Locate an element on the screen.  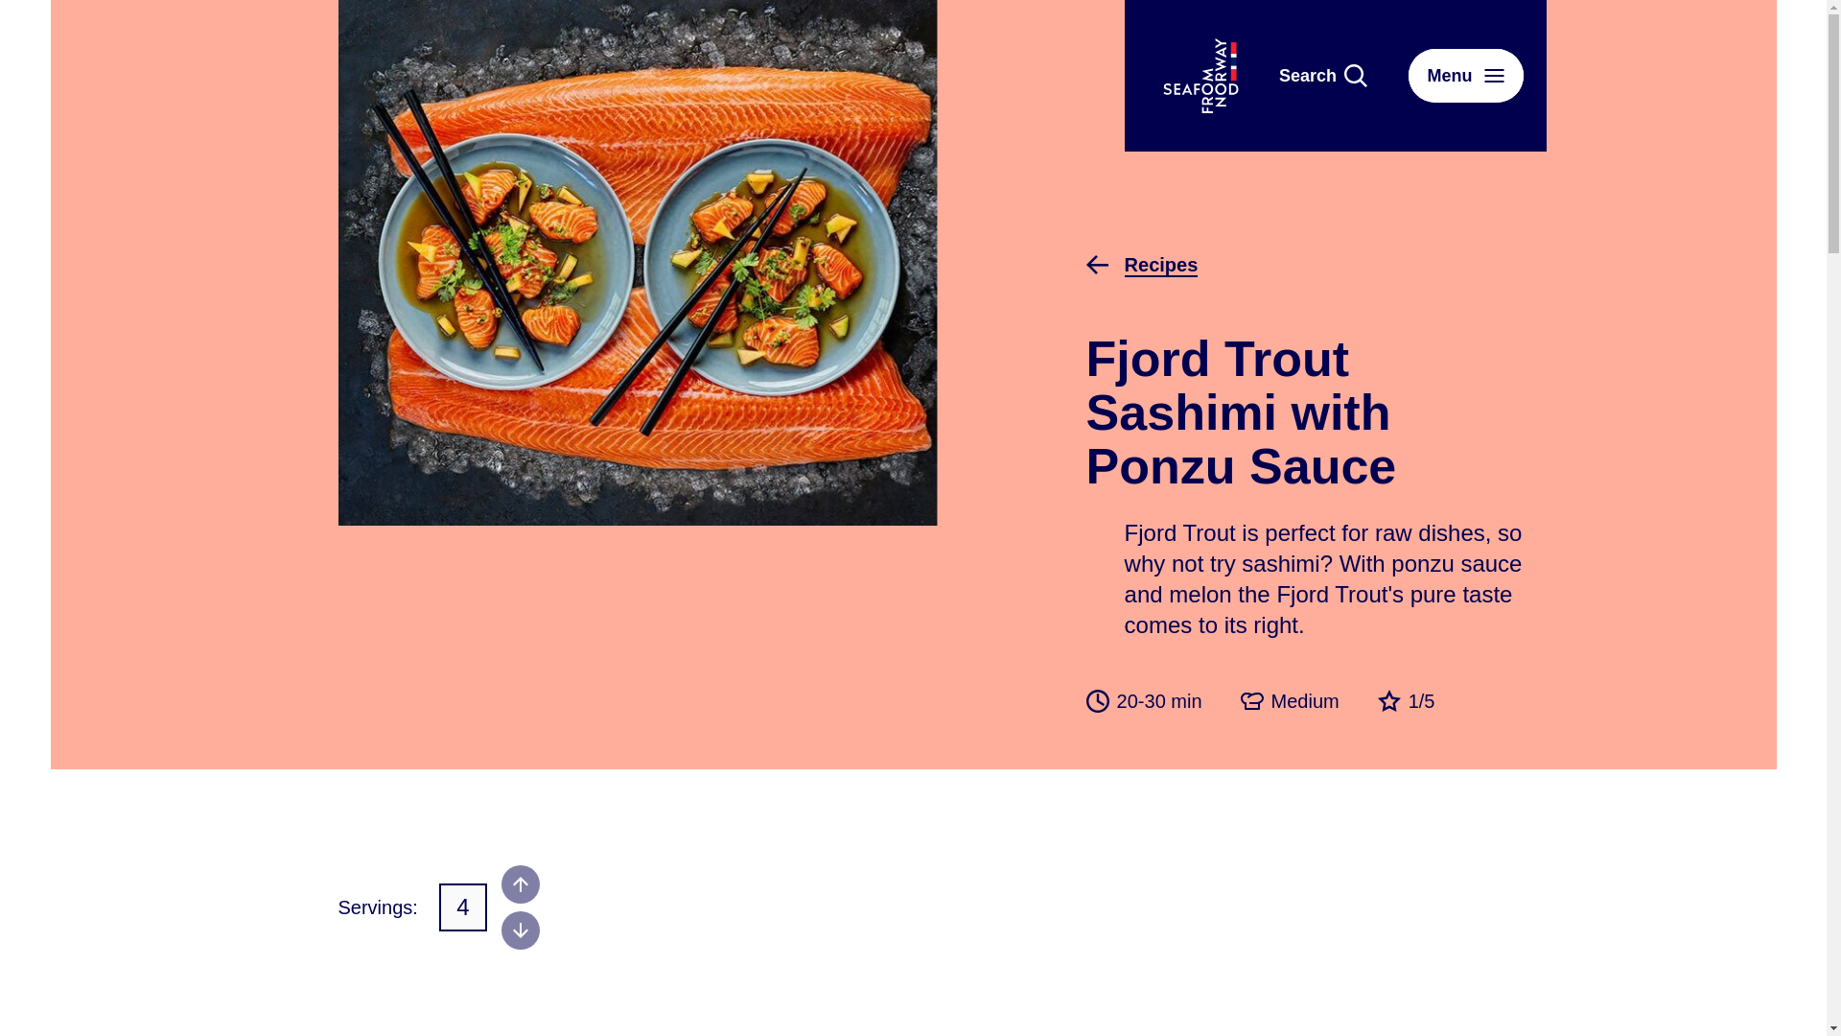
Search is located at coordinates (1323, 75).